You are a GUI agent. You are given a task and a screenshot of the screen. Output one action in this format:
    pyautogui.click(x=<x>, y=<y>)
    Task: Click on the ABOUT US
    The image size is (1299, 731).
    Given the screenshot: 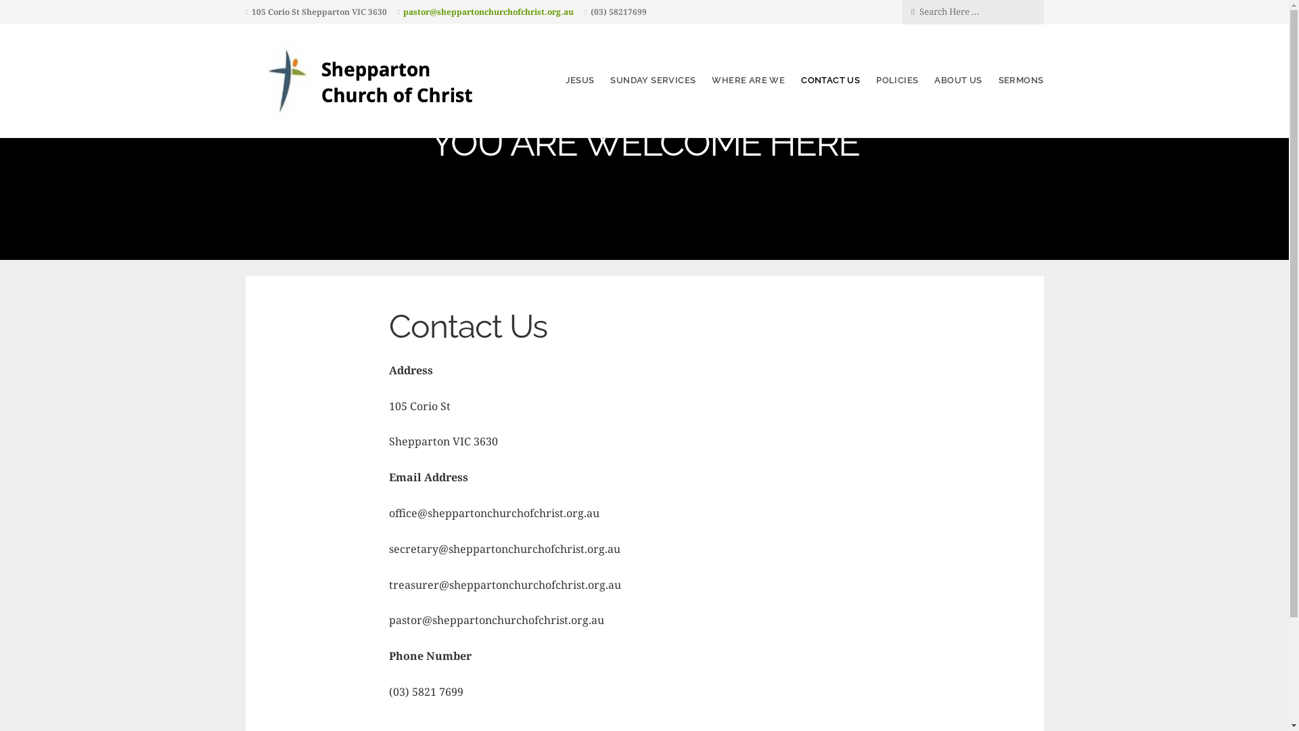 What is the action you would take?
    pyautogui.click(x=958, y=80)
    